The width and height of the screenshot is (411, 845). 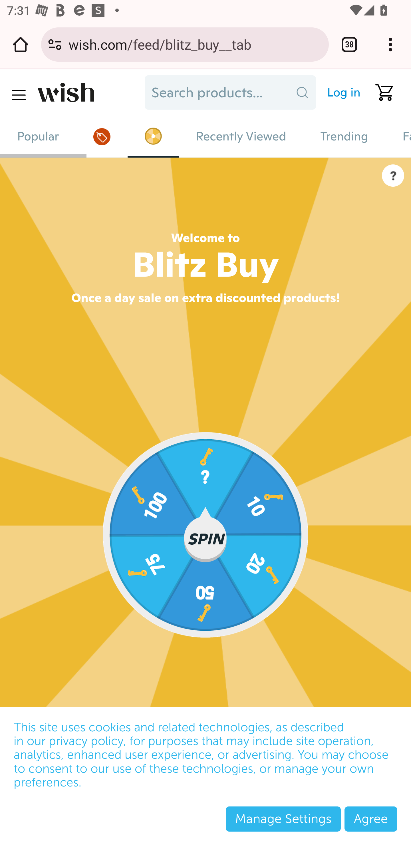 What do you see at coordinates (88, 92) in the screenshot?
I see `www.wish` at bounding box center [88, 92].